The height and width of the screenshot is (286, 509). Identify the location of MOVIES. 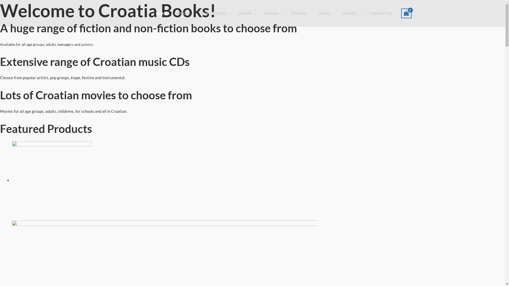
(353, 14).